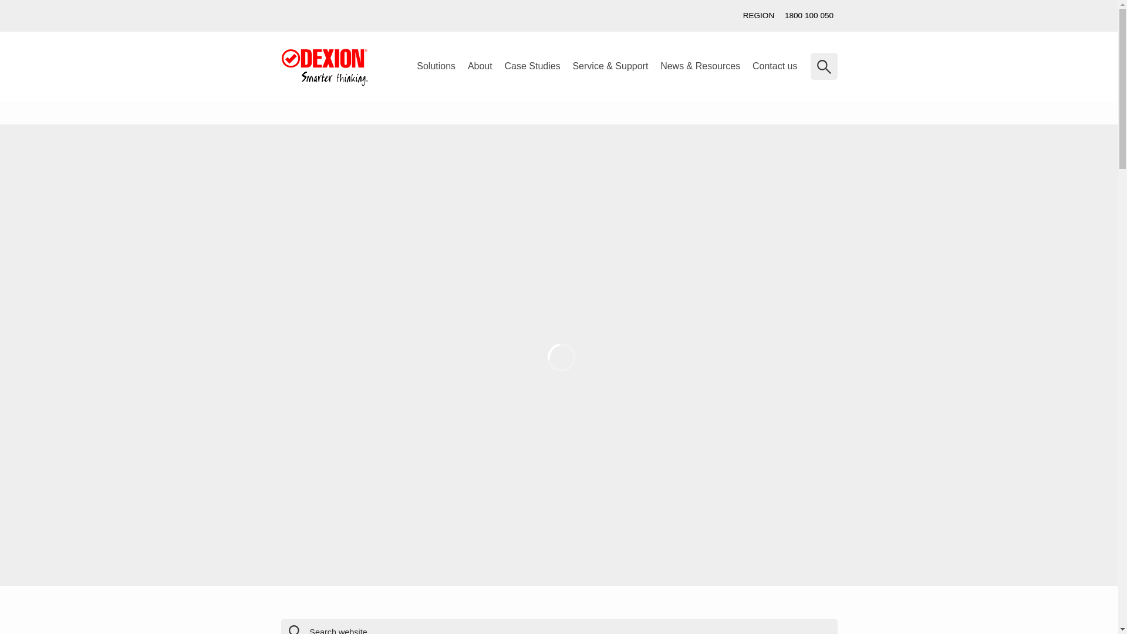 This screenshot has width=1127, height=634. Describe the element at coordinates (437, 66) in the screenshot. I see `Solutions` at that location.